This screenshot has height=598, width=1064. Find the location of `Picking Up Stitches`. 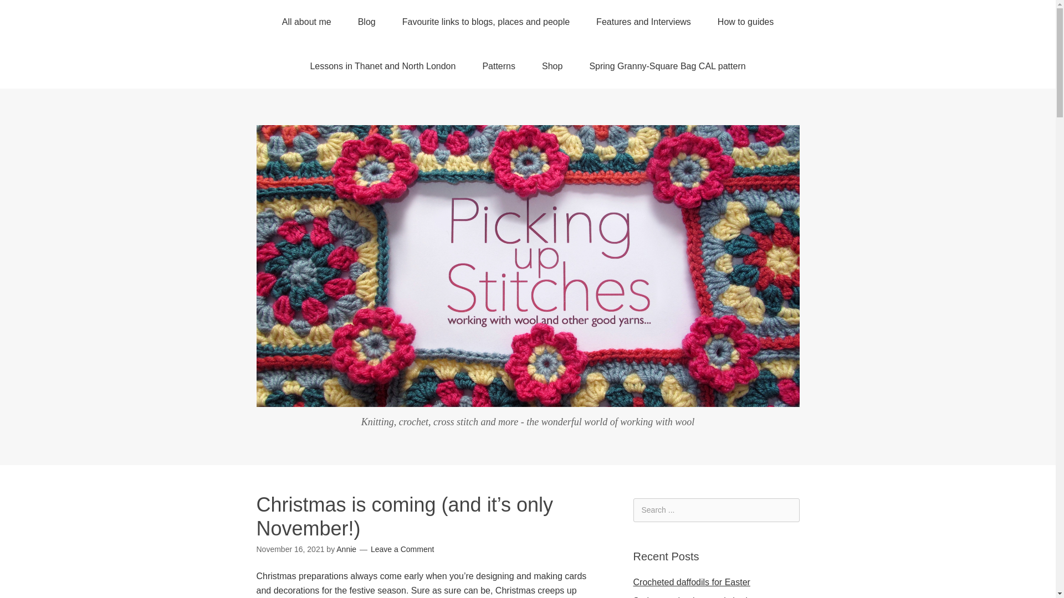

Picking Up Stitches is located at coordinates (528, 399).